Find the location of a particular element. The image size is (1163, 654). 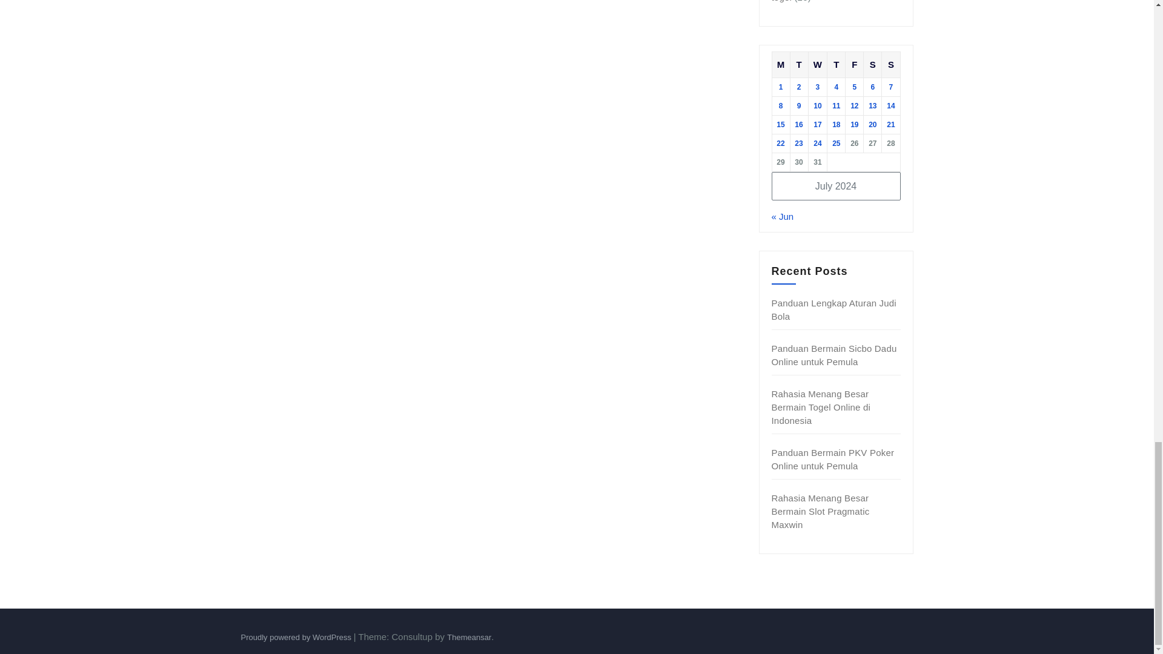

Sunday is located at coordinates (890, 64).